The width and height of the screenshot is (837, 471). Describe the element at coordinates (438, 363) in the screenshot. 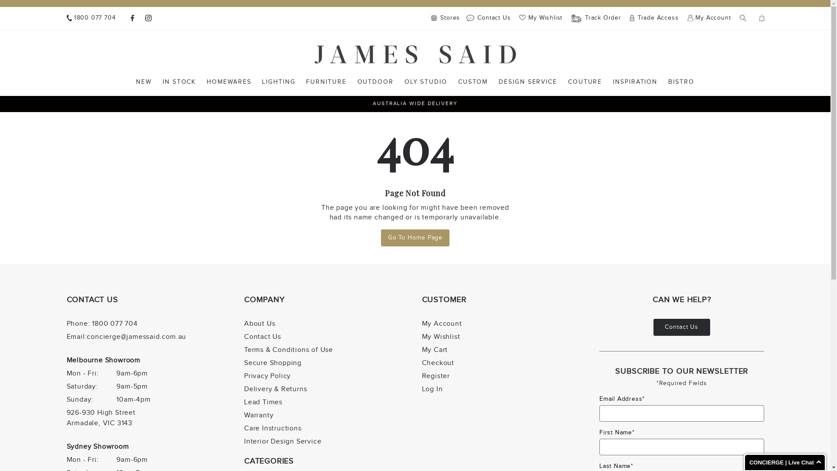

I see `Checkout` at that location.